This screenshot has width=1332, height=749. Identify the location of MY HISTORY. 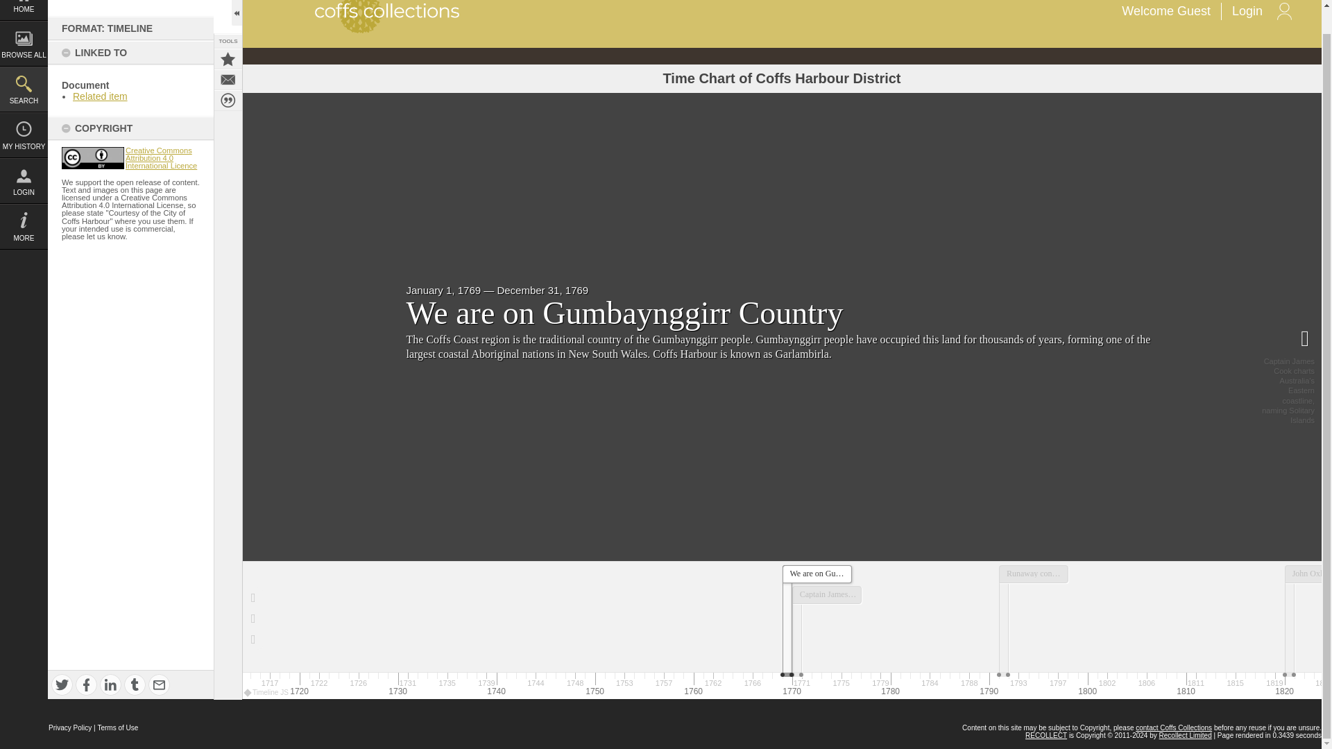
(24, 135).